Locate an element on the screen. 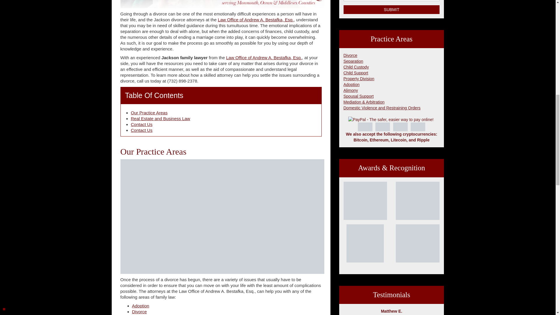 The image size is (560, 315). Adoption is located at coordinates (140, 306).